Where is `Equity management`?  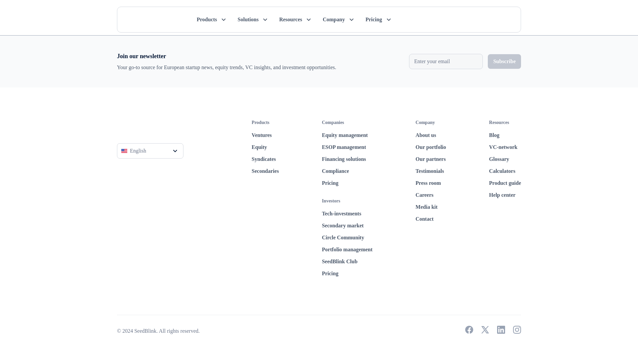
Equity management is located at coordinates (347, 135).